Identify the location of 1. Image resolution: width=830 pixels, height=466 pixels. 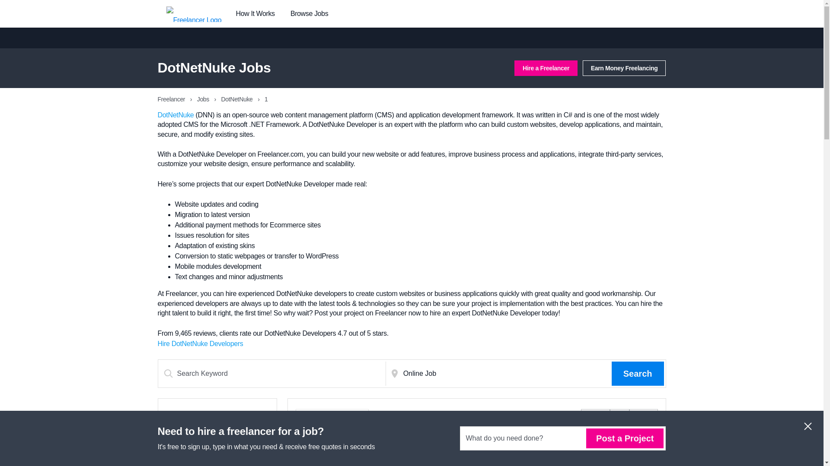
(619, 417).